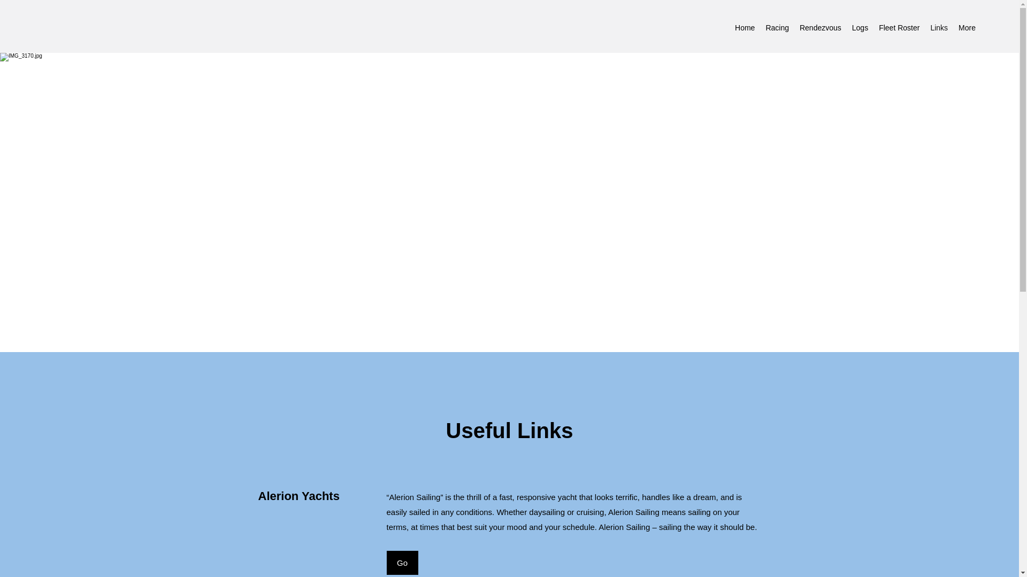  Describe the element at coordinates (777, 29) in the screenshot. I see `Racing` at that location.